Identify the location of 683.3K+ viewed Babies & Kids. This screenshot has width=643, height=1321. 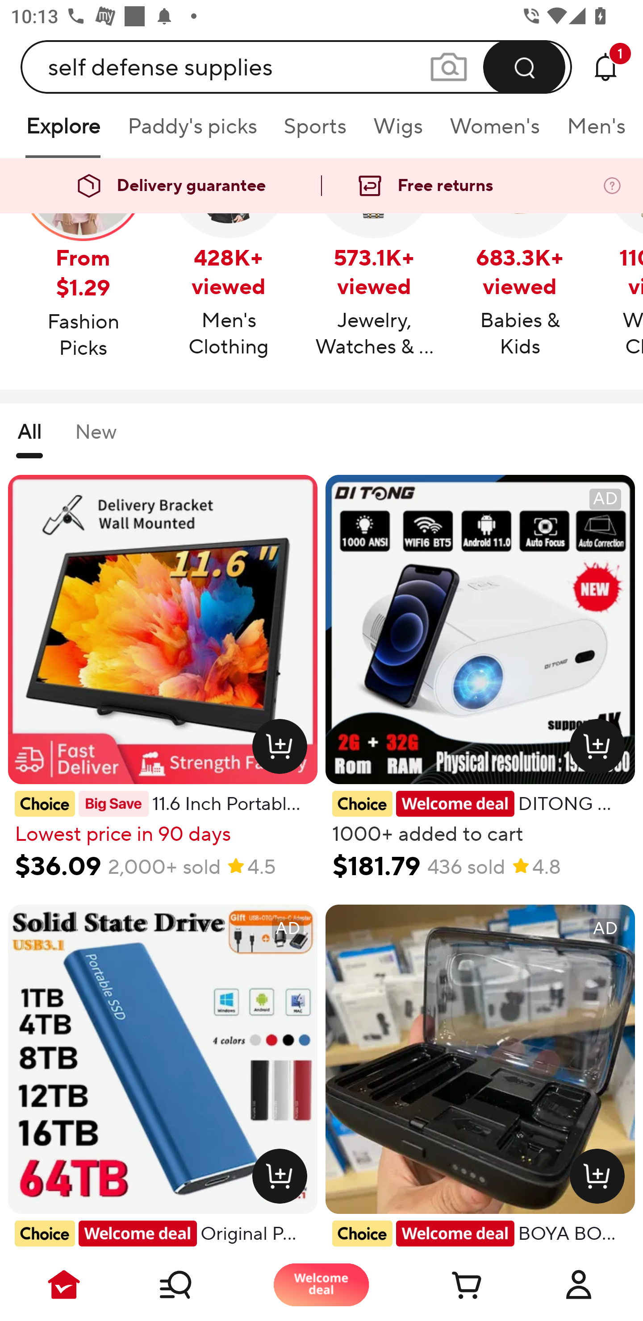
(520, 260).